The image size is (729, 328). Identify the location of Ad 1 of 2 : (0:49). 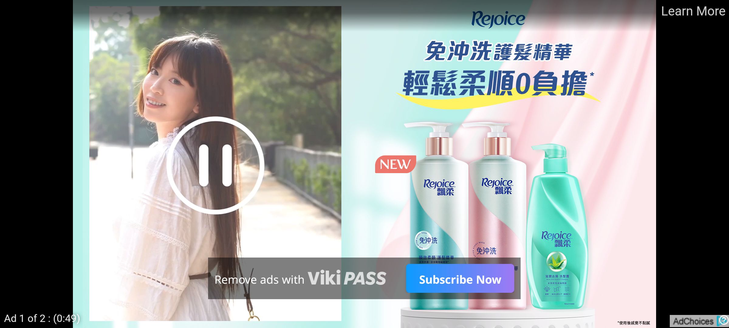
(42, 318).